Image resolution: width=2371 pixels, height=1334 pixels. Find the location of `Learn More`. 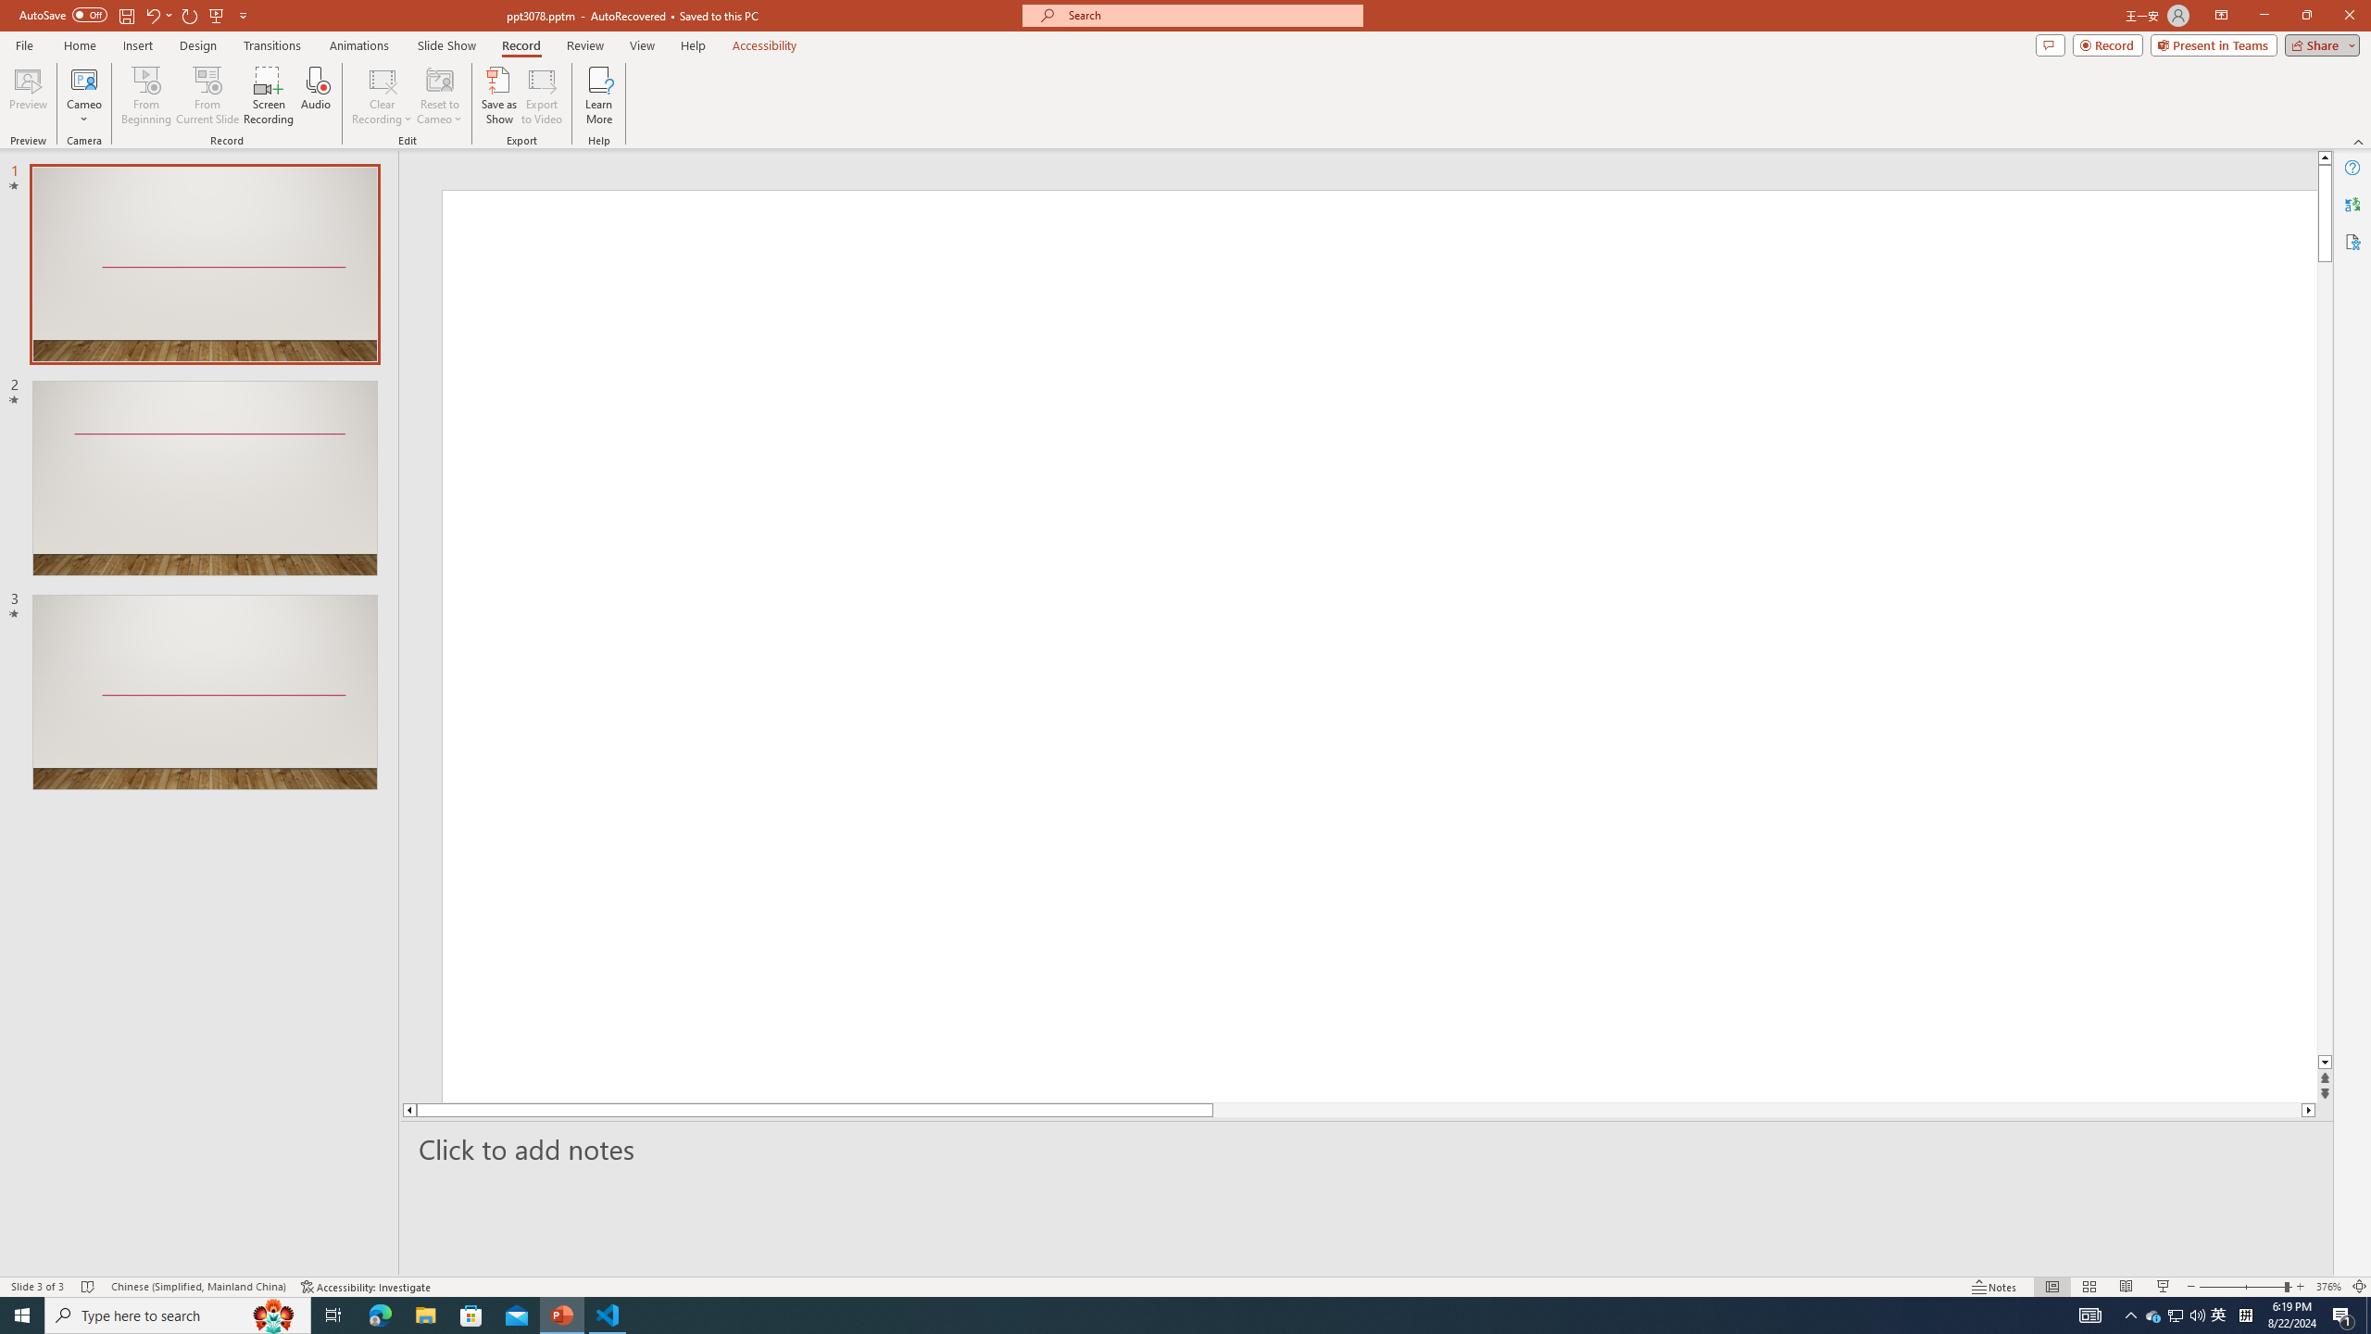

Learn More is located at coordinates (600, 95).